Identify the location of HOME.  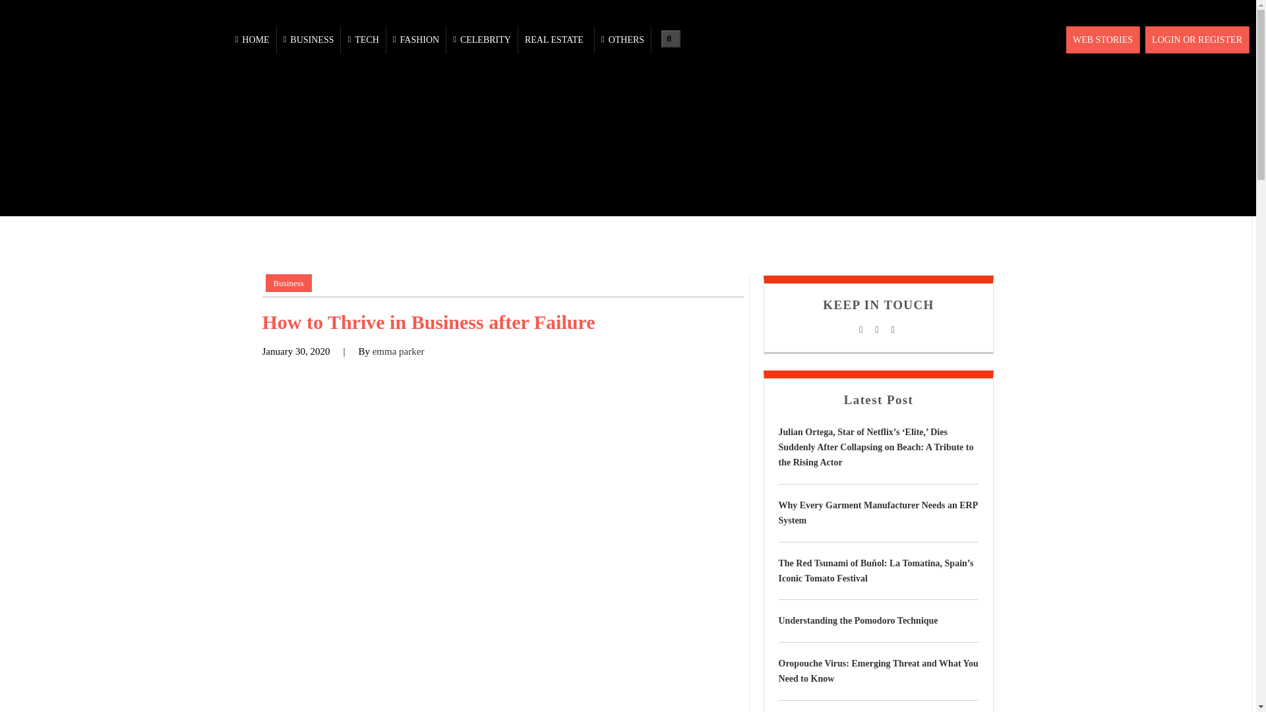
(253, 40).